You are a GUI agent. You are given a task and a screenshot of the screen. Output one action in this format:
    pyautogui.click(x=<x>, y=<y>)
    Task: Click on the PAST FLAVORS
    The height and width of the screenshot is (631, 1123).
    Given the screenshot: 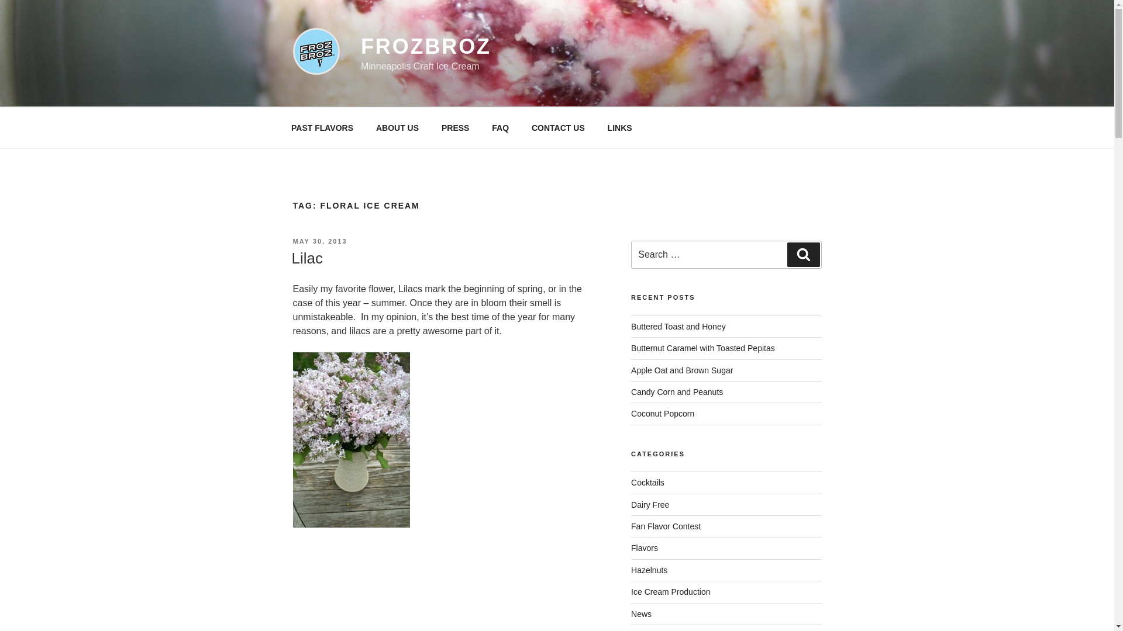 What is the action you would take?
    pyautogui.click(x=322, y=127)
    